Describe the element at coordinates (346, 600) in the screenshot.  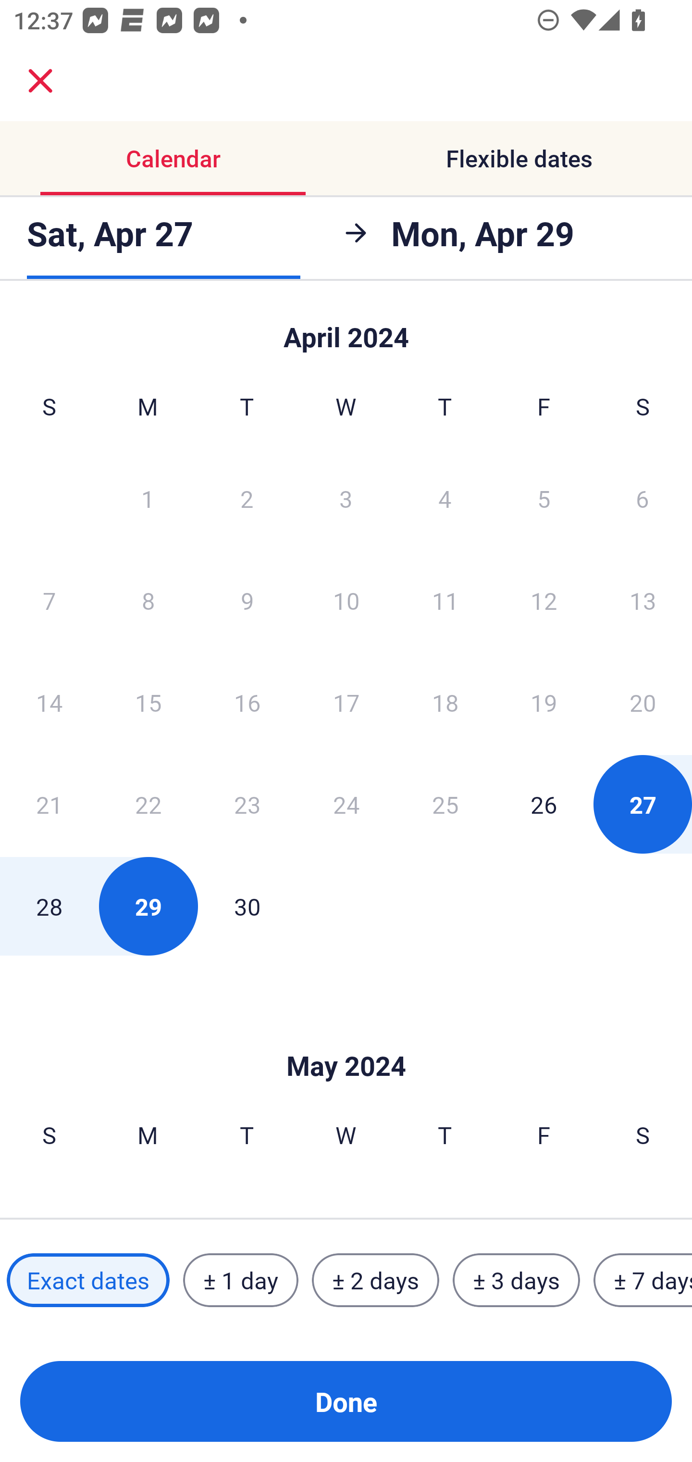
I see `10 Wednesday, April 10, 2024` at that location.